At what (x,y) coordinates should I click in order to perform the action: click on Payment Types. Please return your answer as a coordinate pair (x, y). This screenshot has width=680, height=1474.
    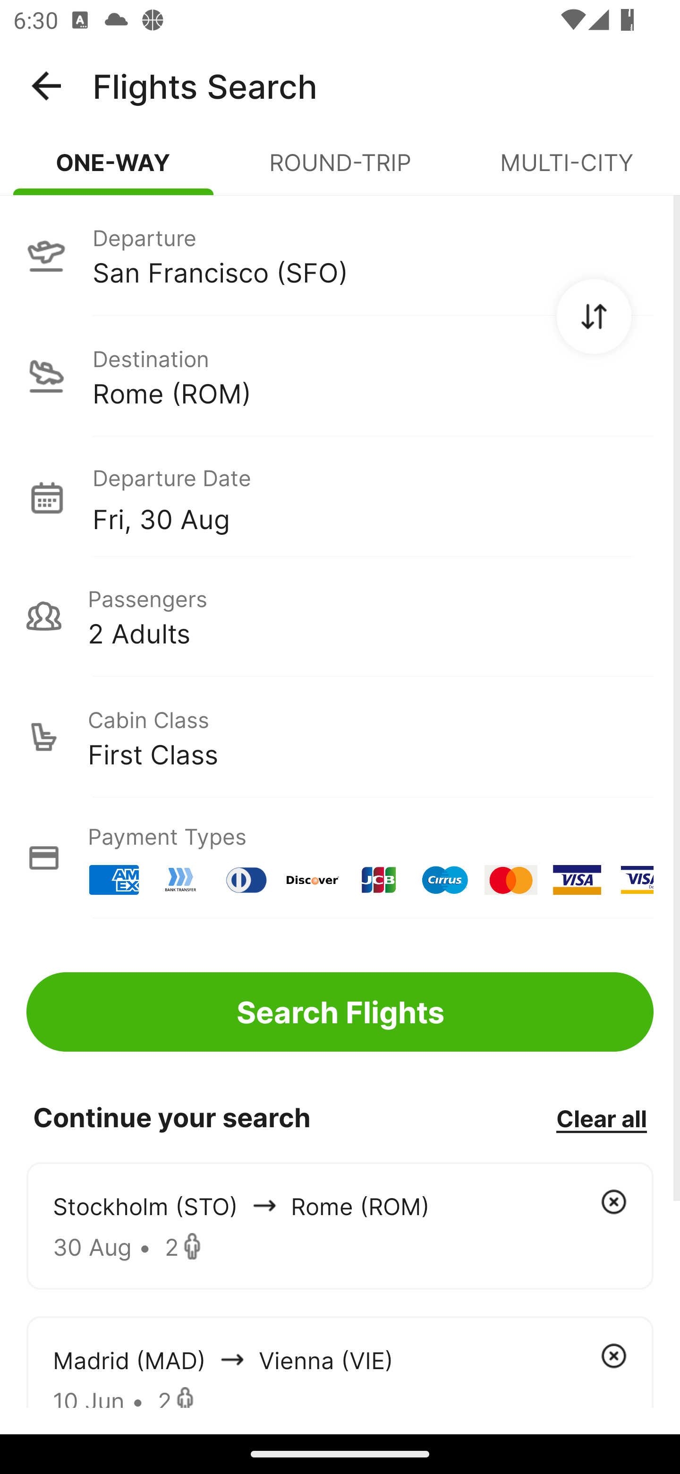
    Looking at the image, I should click on (340, 858).